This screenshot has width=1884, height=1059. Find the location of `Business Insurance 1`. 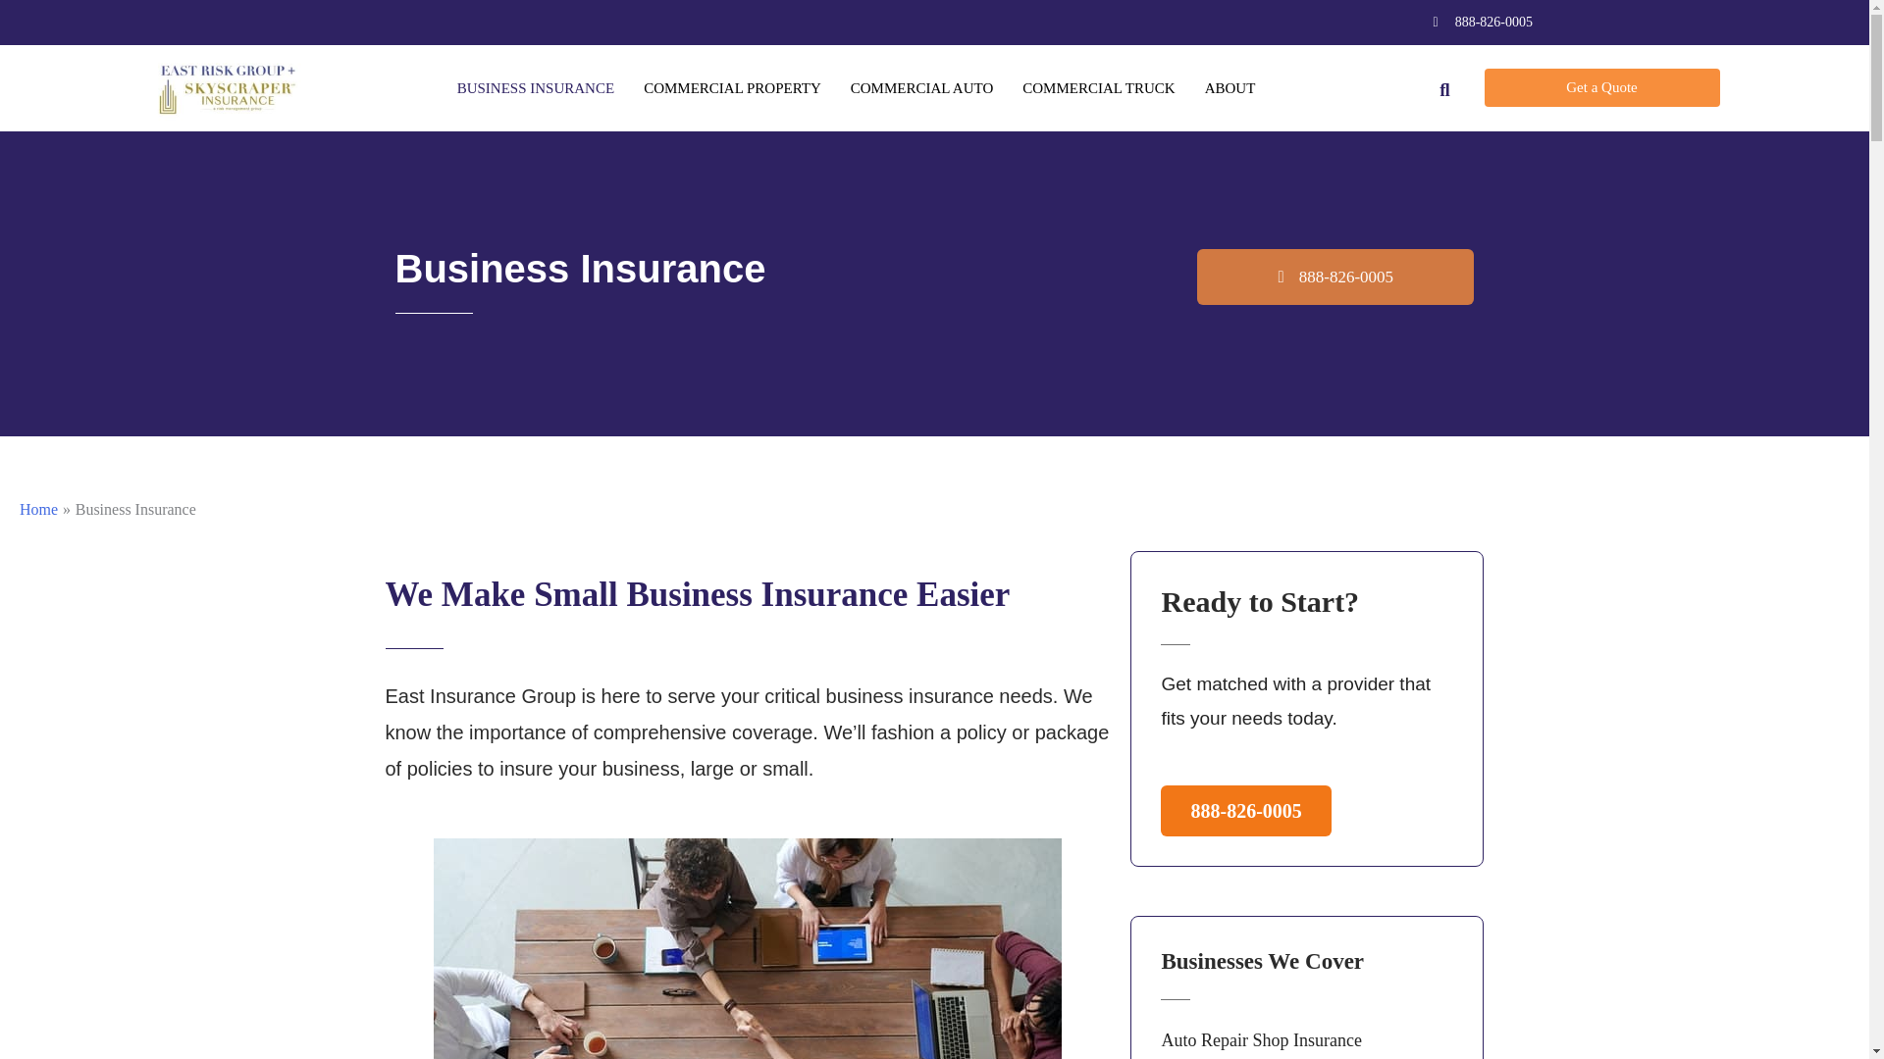

Business Insurance 1 is located at coordinates (748, 949).